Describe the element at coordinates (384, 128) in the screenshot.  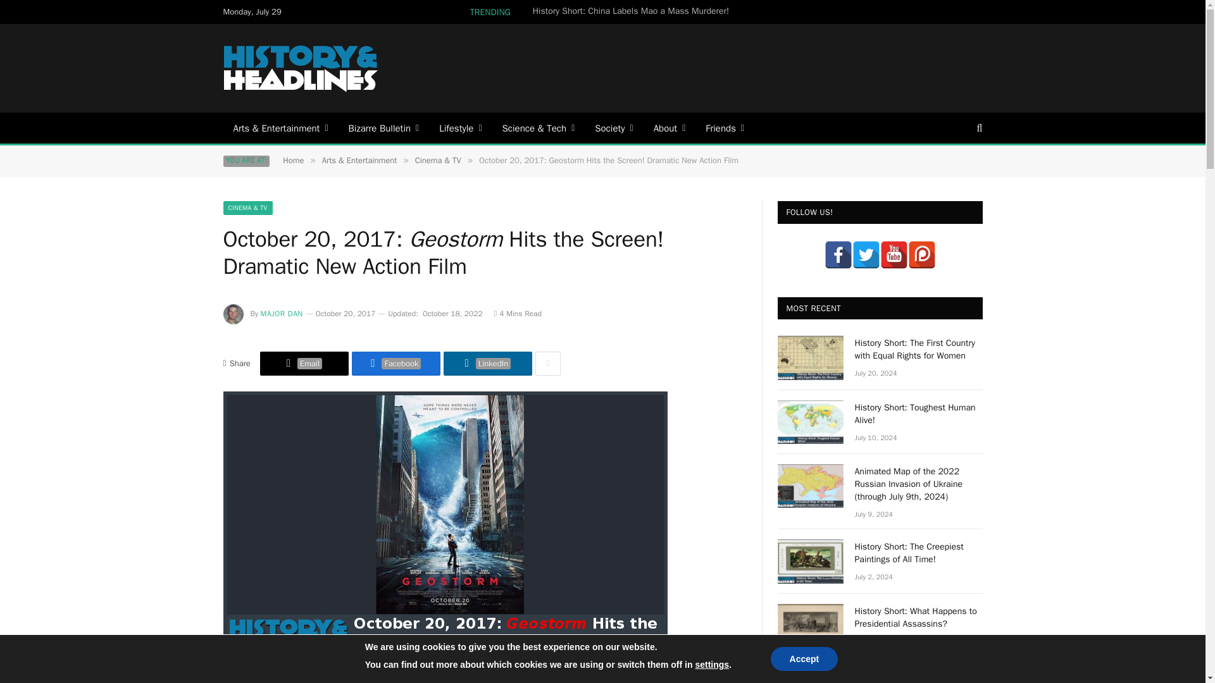
I see `Bizarre Bulletin` at that location.